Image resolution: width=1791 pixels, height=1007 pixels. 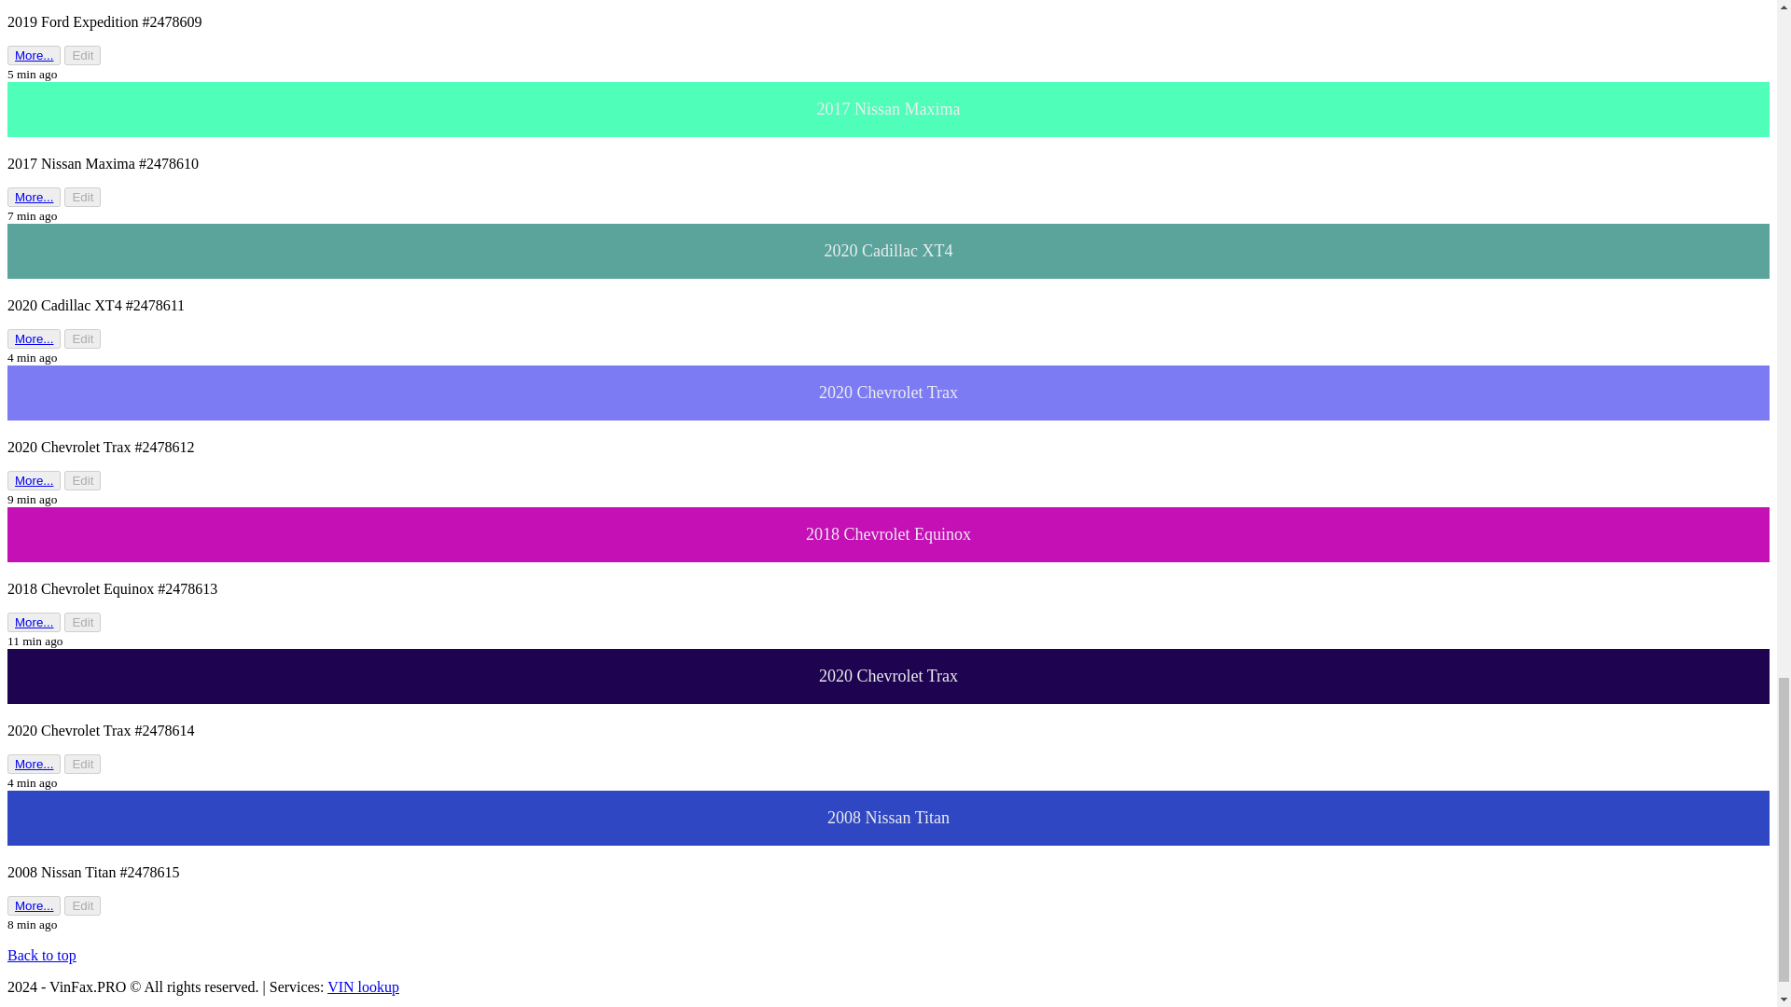 I want to click on More..., so click(x=34, y=622).